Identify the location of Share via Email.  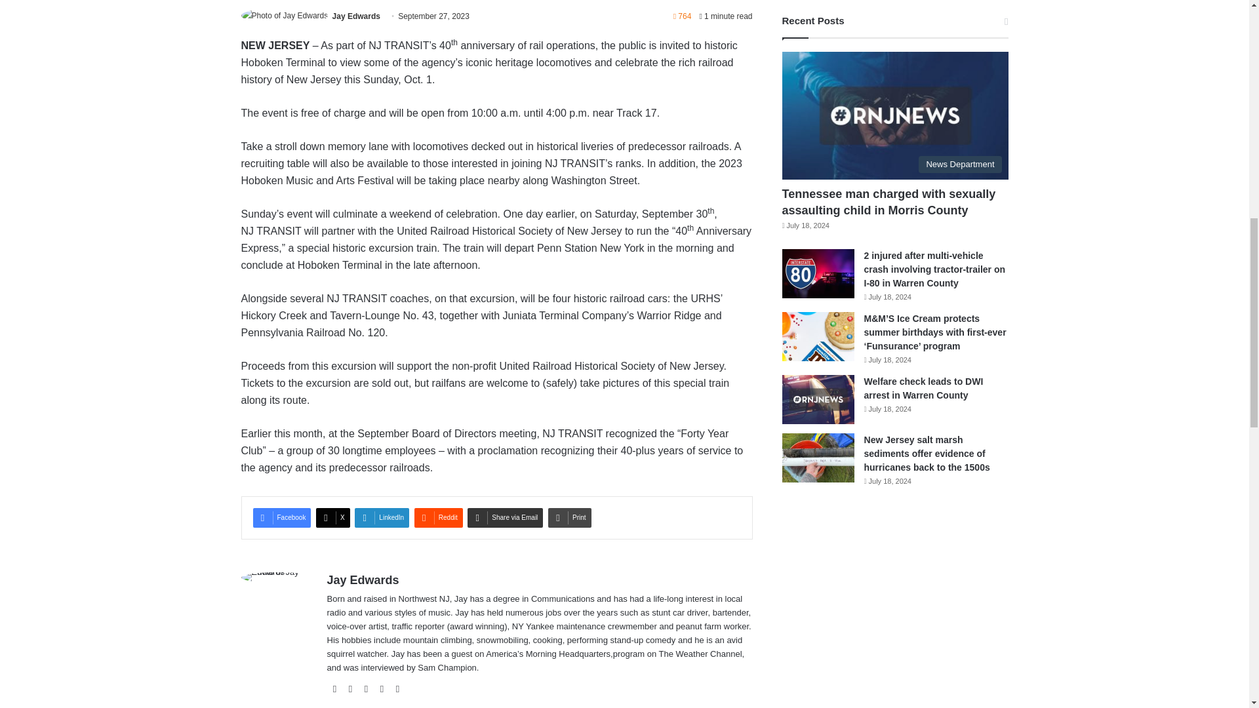
(505, 518).